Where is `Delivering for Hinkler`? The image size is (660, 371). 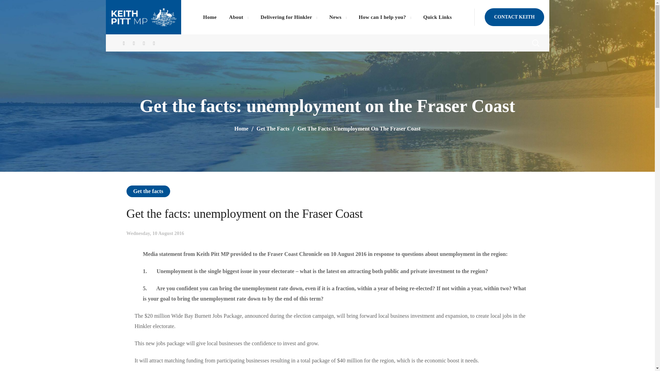
Delivering for Hinkler is located at coordinates (289, 17).